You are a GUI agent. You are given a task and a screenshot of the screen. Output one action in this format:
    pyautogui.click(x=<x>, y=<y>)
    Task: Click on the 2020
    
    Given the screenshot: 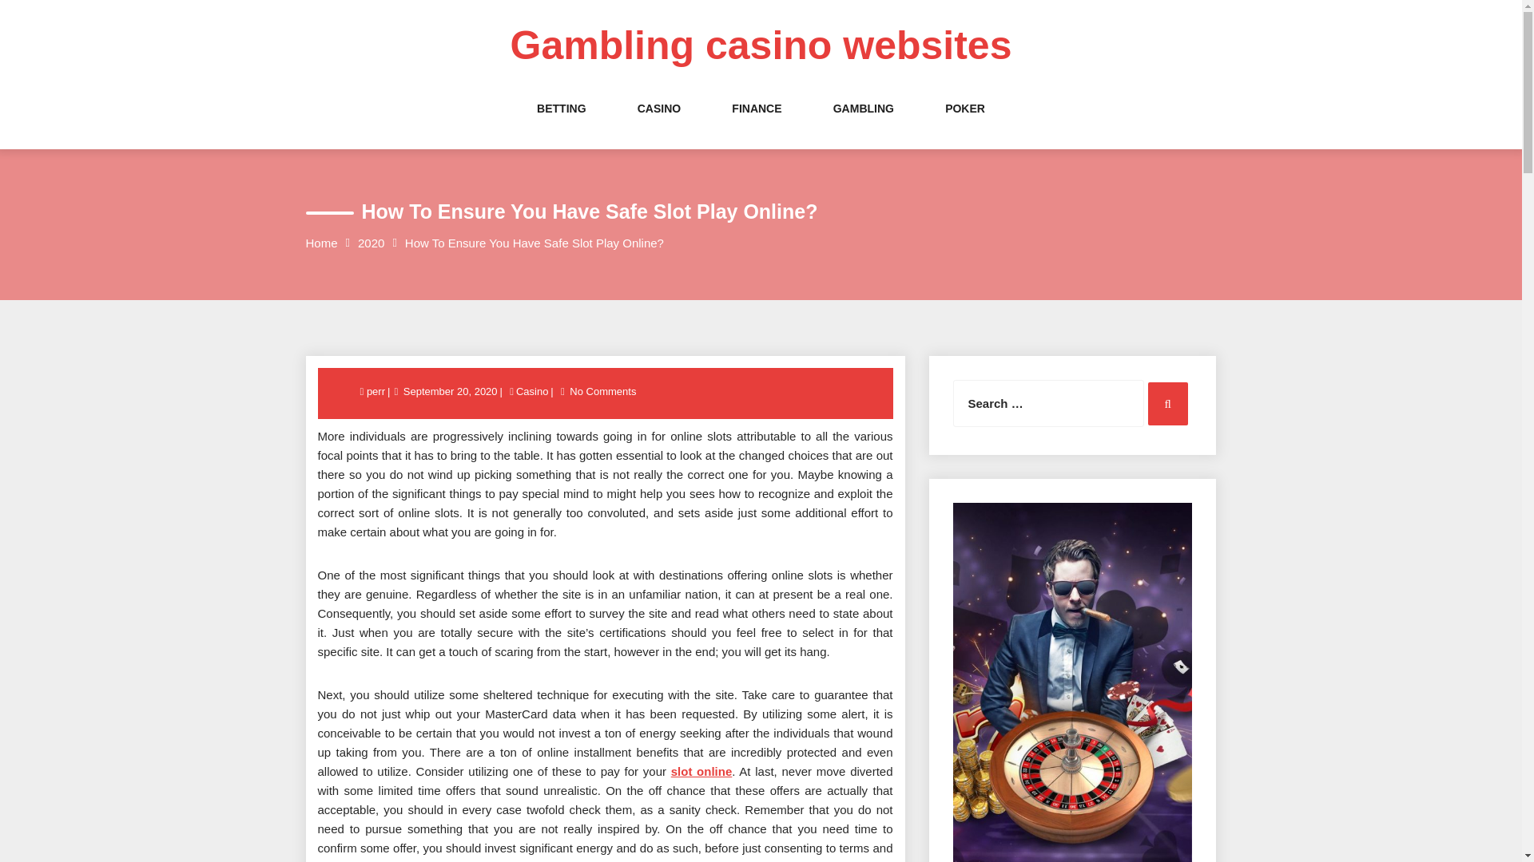 What is the action you would take?
    pyautogui.click(x=371, y=243)
    